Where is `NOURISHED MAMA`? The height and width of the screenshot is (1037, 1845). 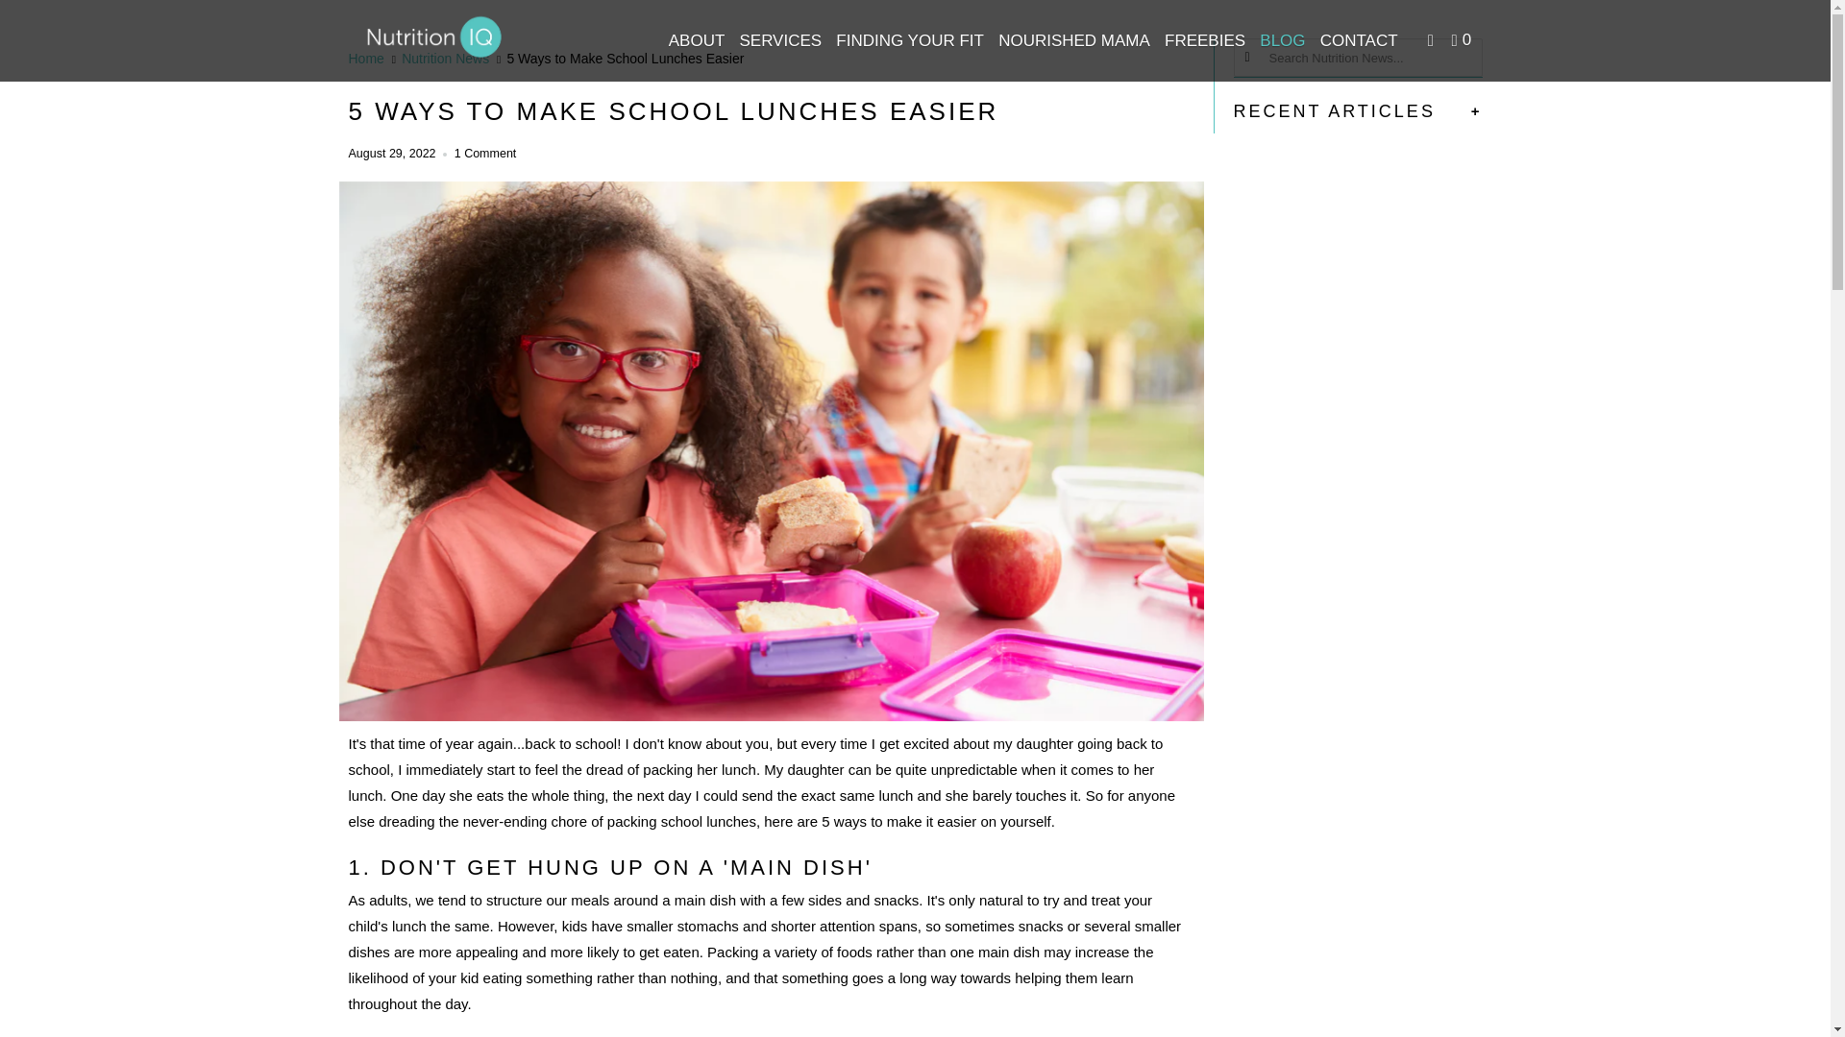 NOURISHED MAMA is located at coordinates (1074, 40).